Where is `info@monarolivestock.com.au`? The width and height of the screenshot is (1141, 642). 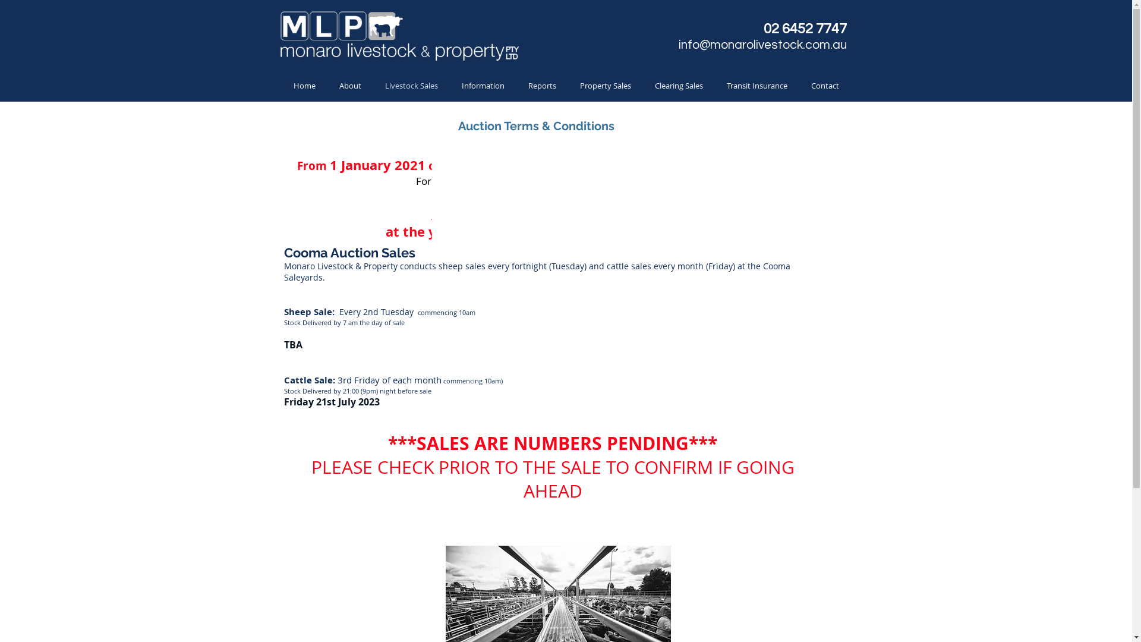
info@monarolivestock.com.au is located at coordinates (763, 45).